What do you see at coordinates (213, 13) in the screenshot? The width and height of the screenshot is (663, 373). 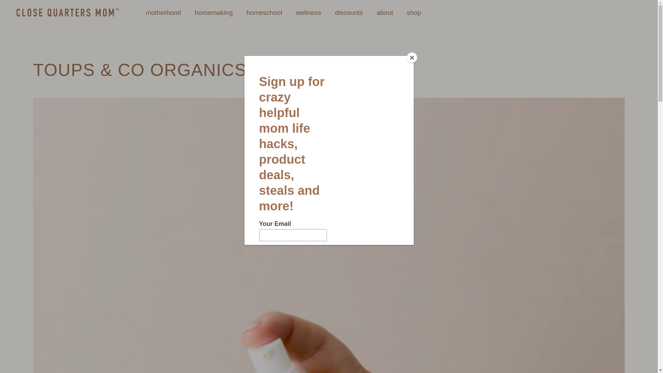 I see `homemaking` at bounding box center [213, 13].